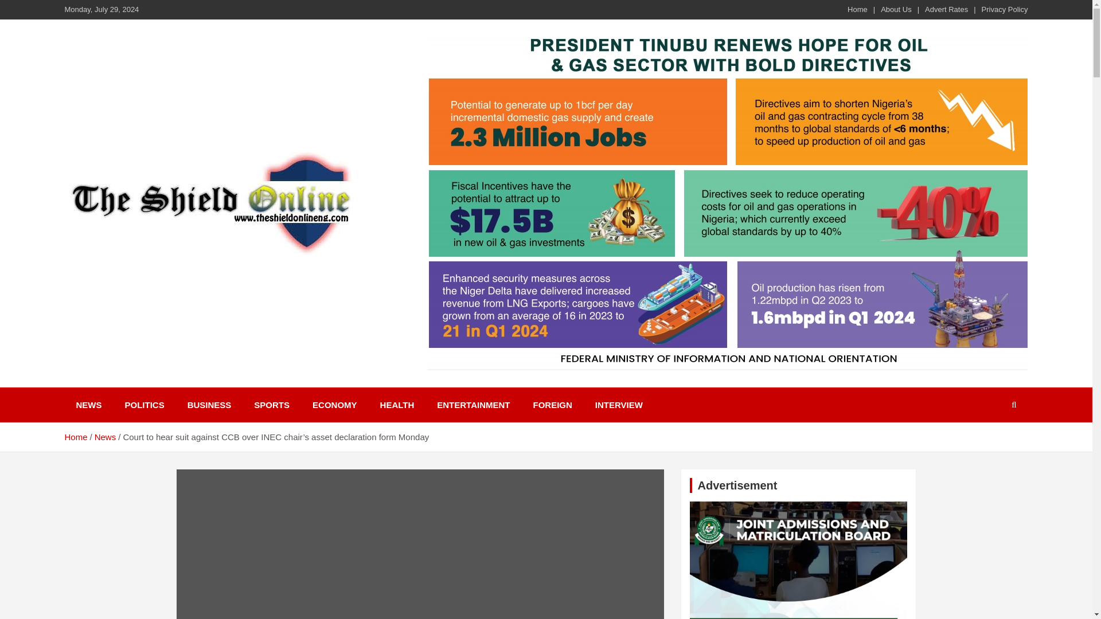 Image resolution: width=1101 pixels, height=619 pixels. Describe the element at coordinates (473, 405) in the screenshot. I see `ENTERTAINMENT` at that location.